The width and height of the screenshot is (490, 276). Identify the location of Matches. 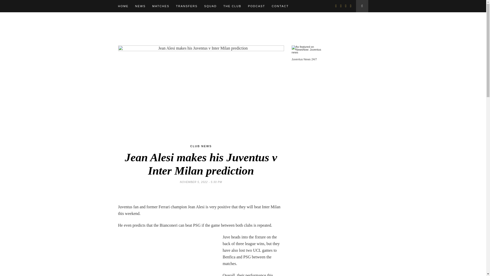
(160, 6).